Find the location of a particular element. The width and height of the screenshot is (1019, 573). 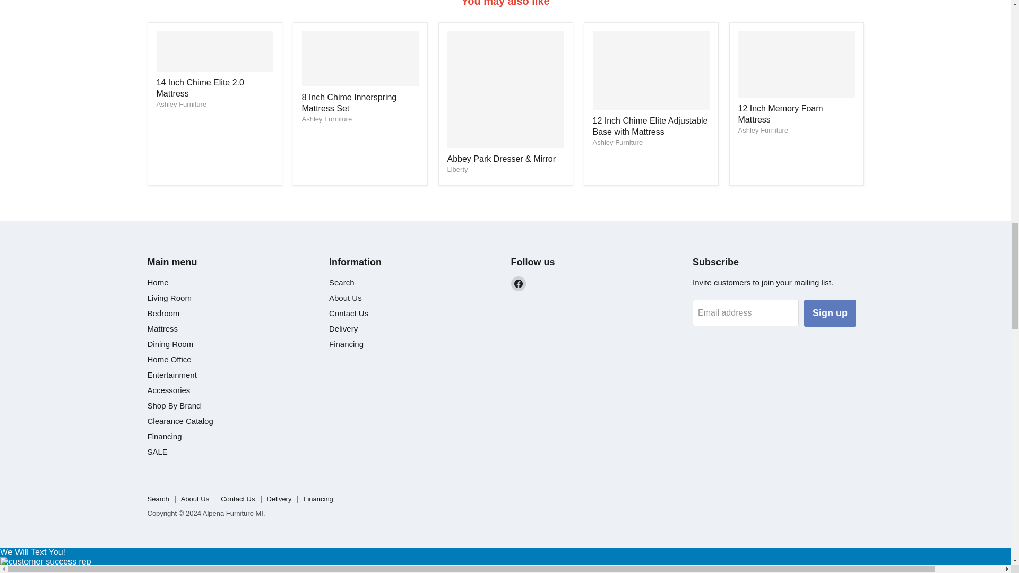

Ashley Furniture is located at coordinates (617, 142).